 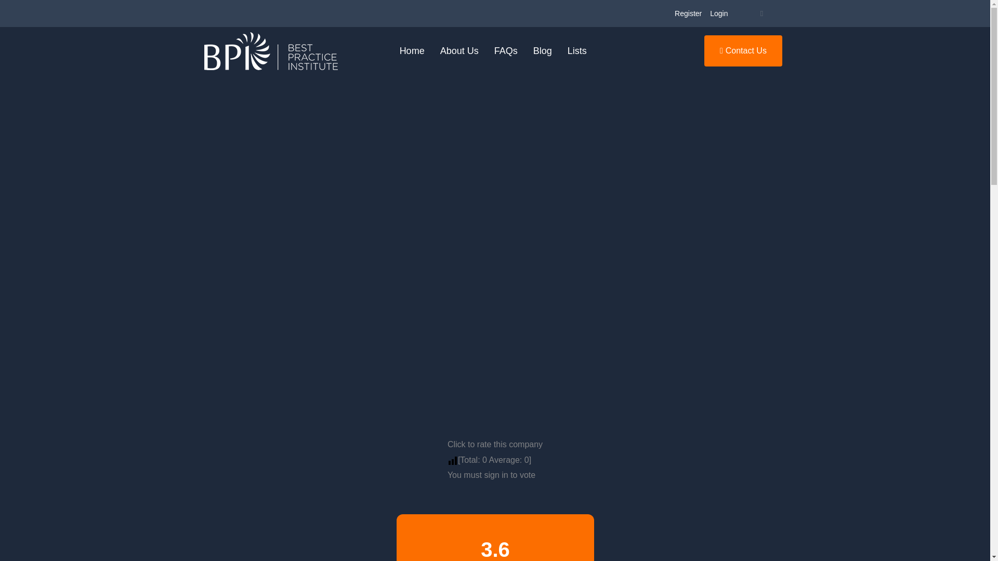 I want to click on Register, so click(x=688, y=14).